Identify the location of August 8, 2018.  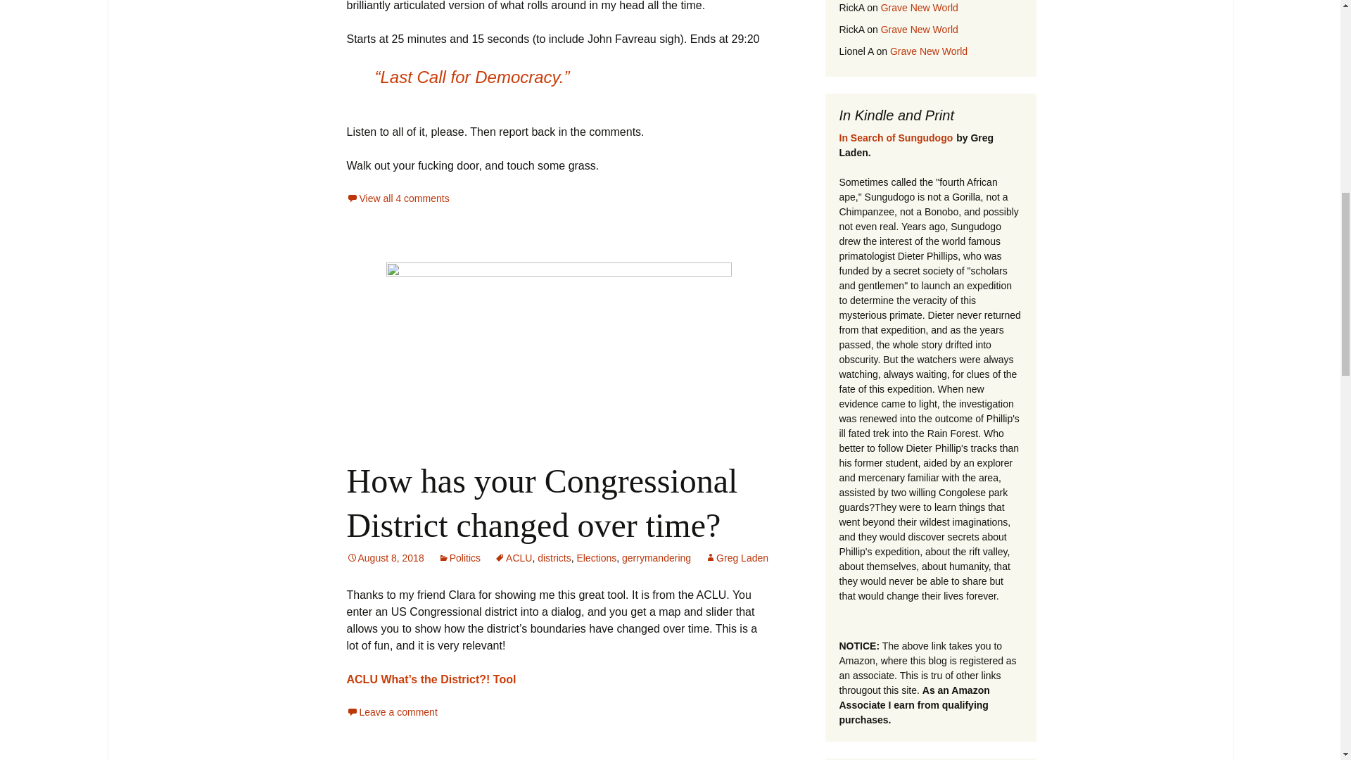
(384, 558).